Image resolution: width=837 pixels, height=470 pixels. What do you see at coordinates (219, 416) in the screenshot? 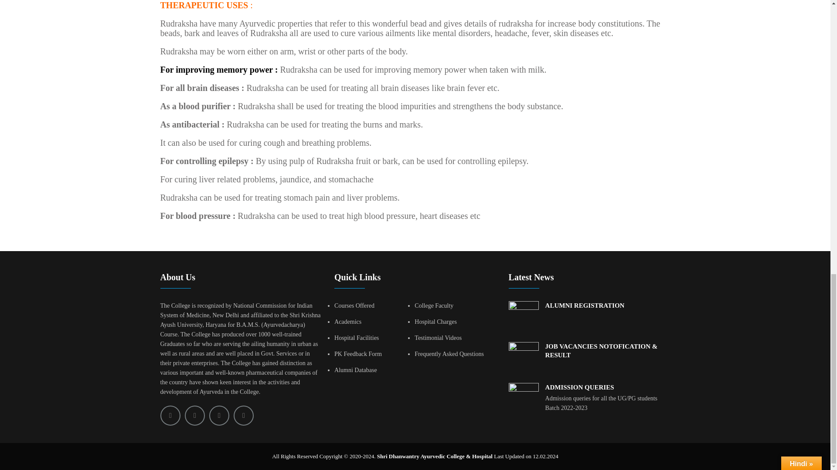
I see `instagram` at bounding box center [219, 416].